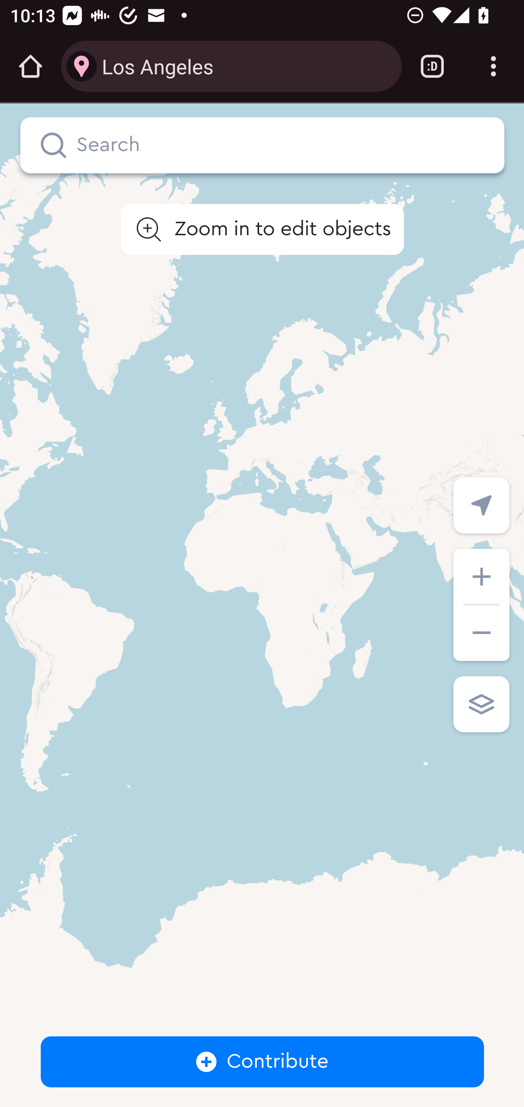 The height and width of the screenshot is (1107, 524). What do you see at coordinates (82, 66) in the screenshot?
I see `Connection is secure` at bounding box center [82, 66].